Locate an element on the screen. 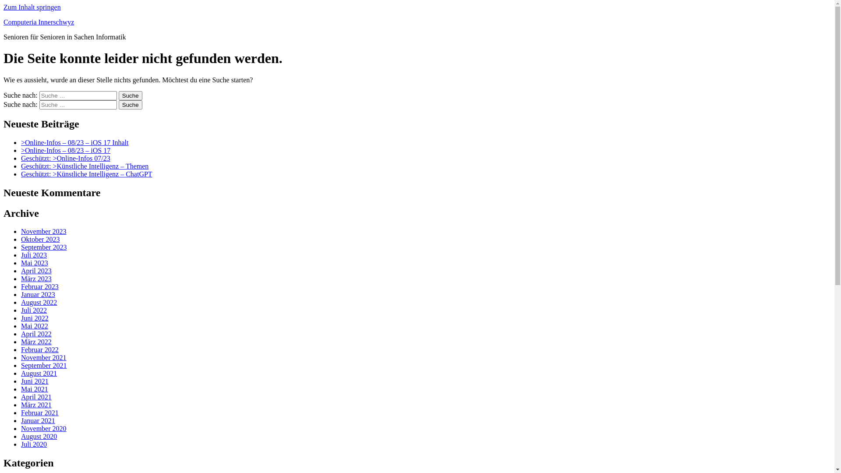 This screenshot has width=841, height=473. Januar 2021 is located at coordinates (38, 420).